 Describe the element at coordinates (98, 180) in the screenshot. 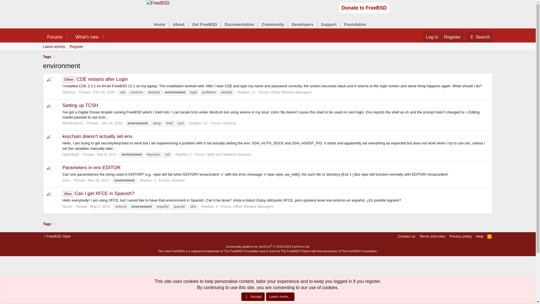

I see `Mar 18, 2017 at 11:38 PM` at that location.